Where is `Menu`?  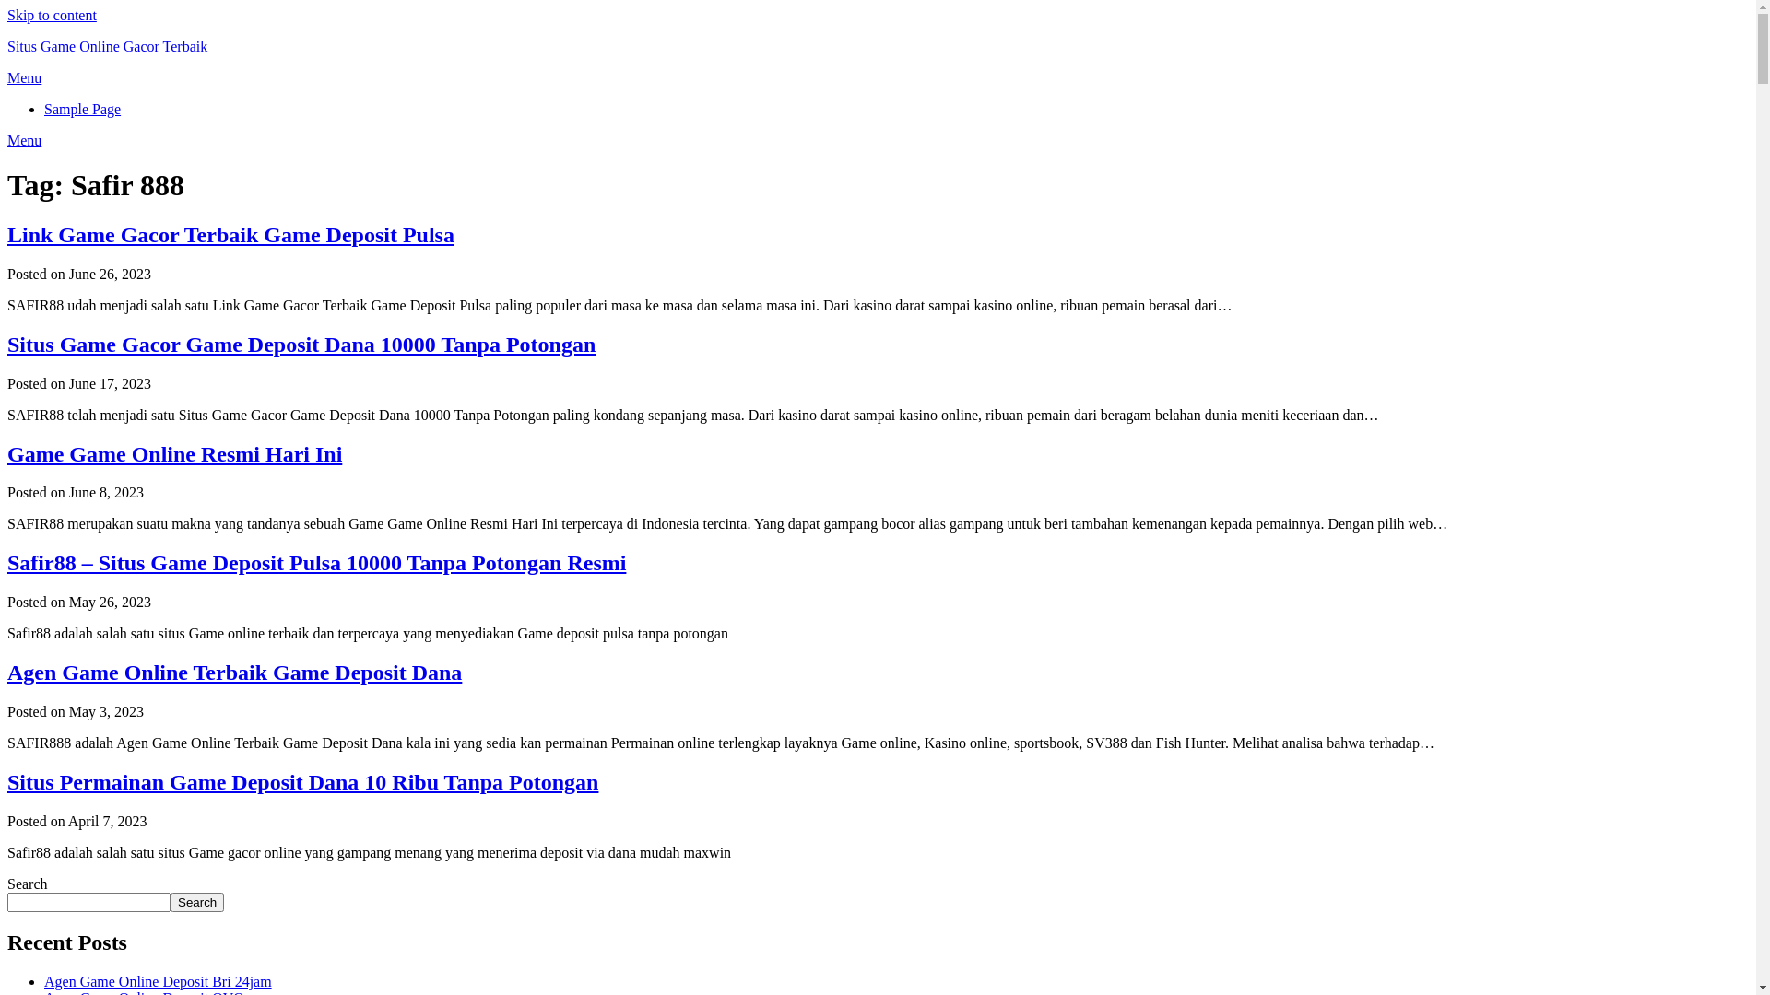 Menu is located at coordinates (24, 77).